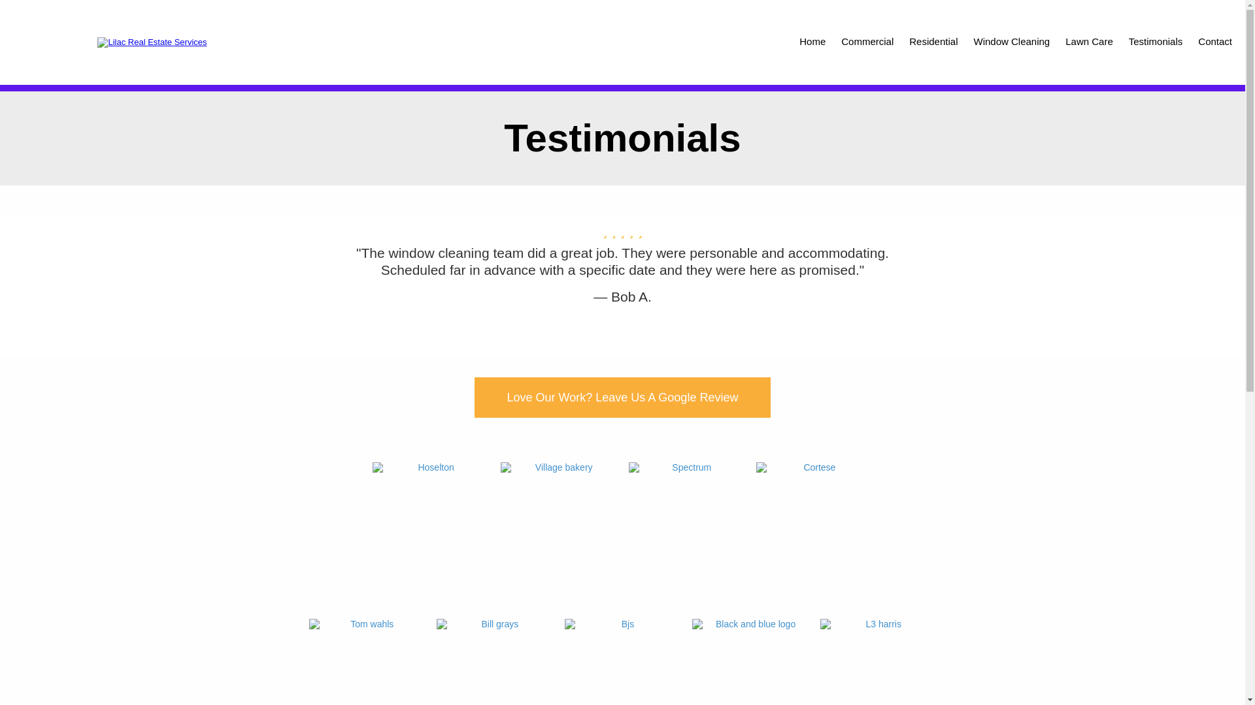 This screenshot has width=1255, height=705. I want to click on Residential, so click(933, 42).